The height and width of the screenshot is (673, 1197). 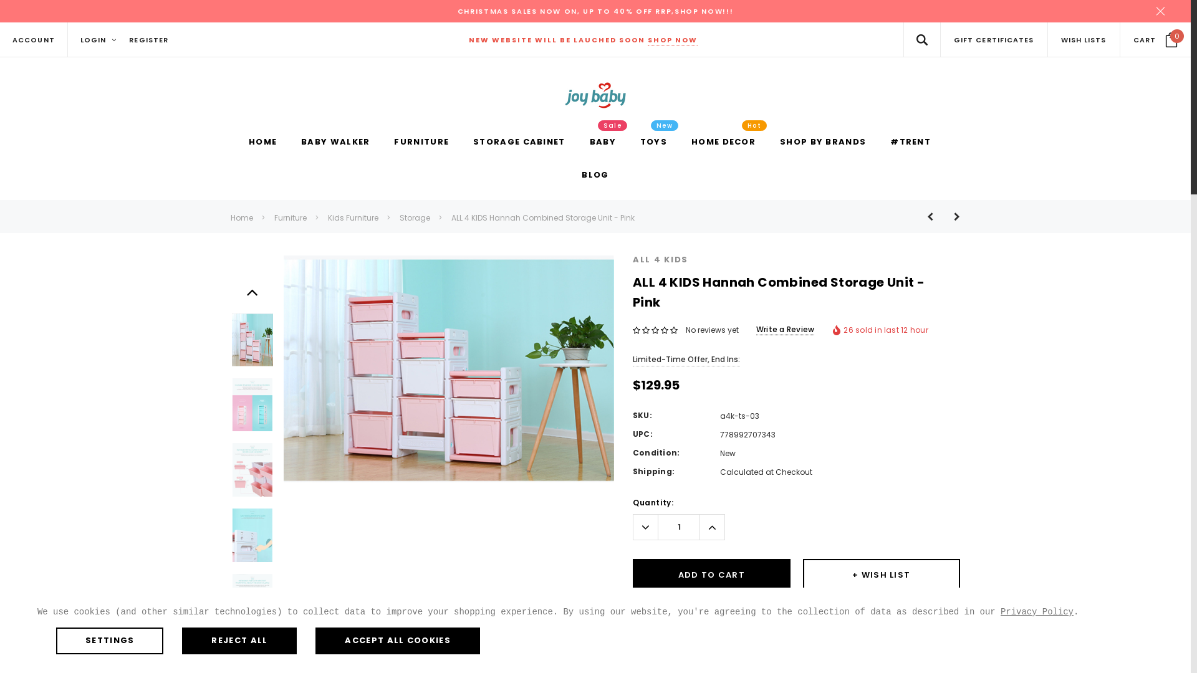 I want to click on ACCEPT ALL COOKIES, so click(x=398, y=641).